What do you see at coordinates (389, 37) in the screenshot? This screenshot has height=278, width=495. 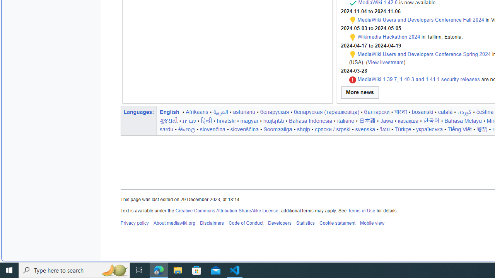 I see `Wikimedia Hackathon 2024` at bounding box center [389, 37].